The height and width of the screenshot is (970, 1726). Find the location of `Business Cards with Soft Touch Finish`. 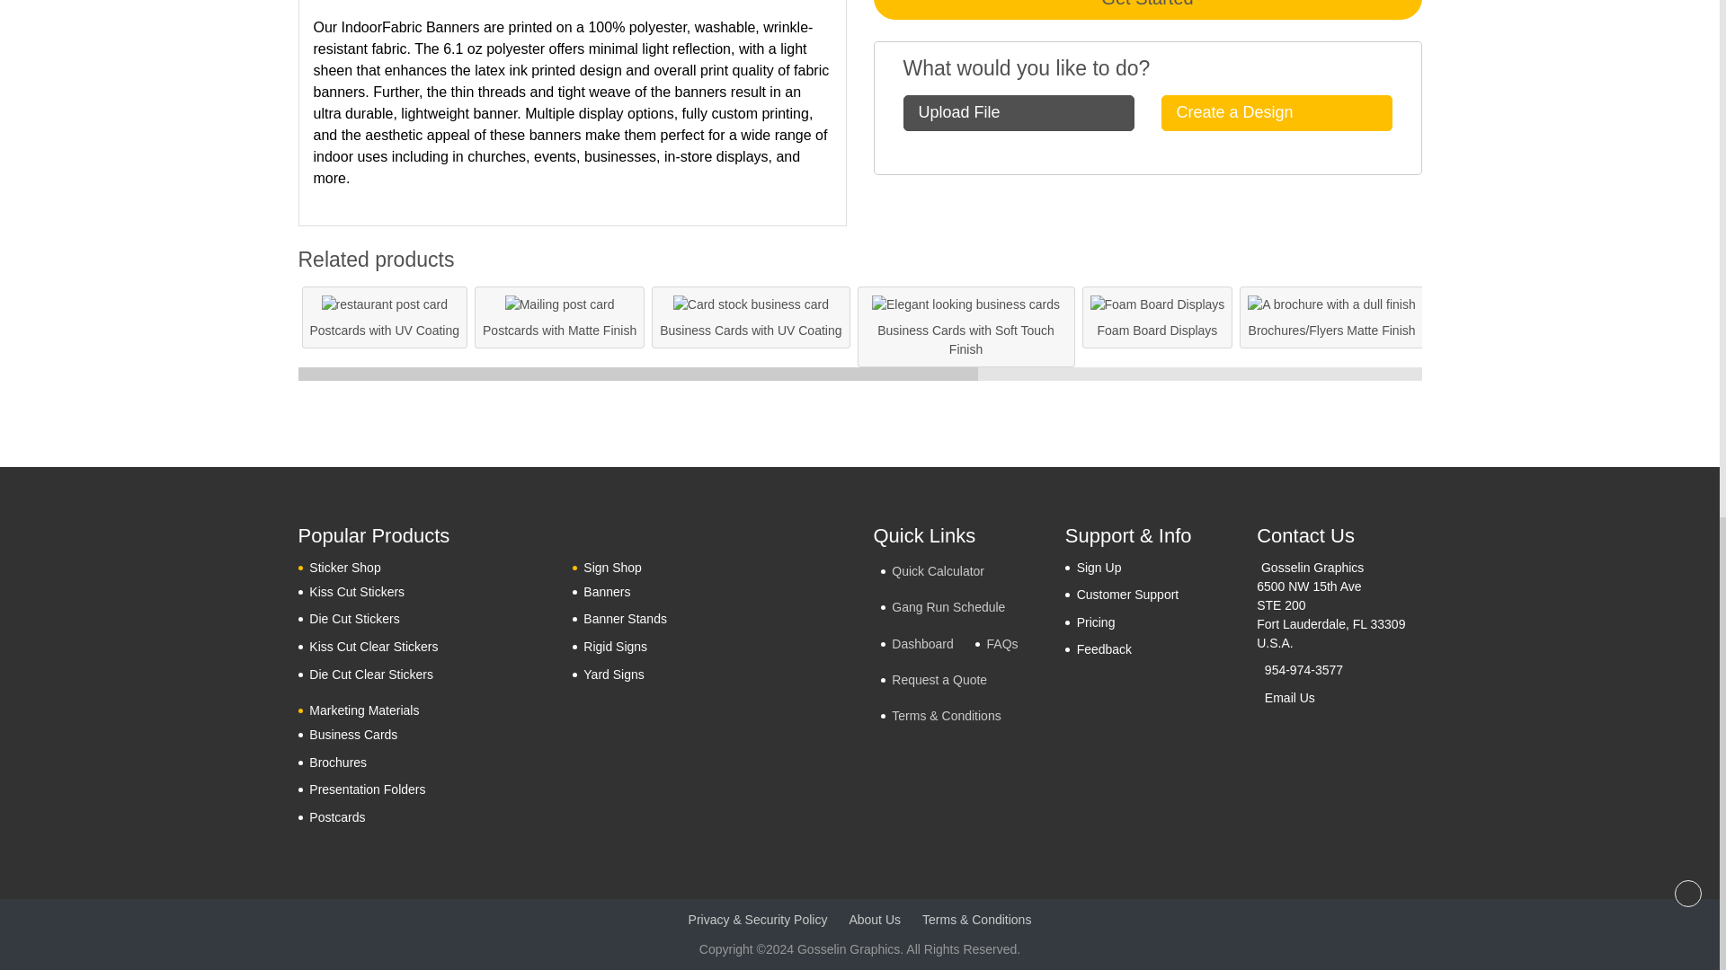

Business Cards with Soft Touch Finish is located at coordinates (965, 304).